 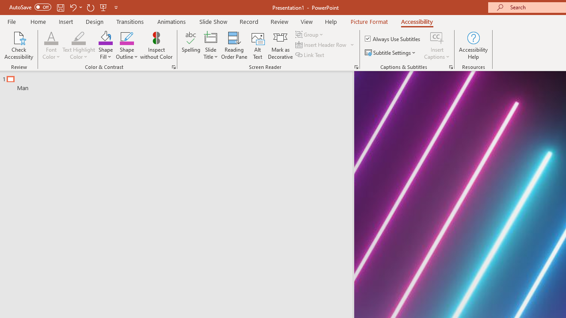 I want to click on Shape Fill, so click(x=105, y=45).